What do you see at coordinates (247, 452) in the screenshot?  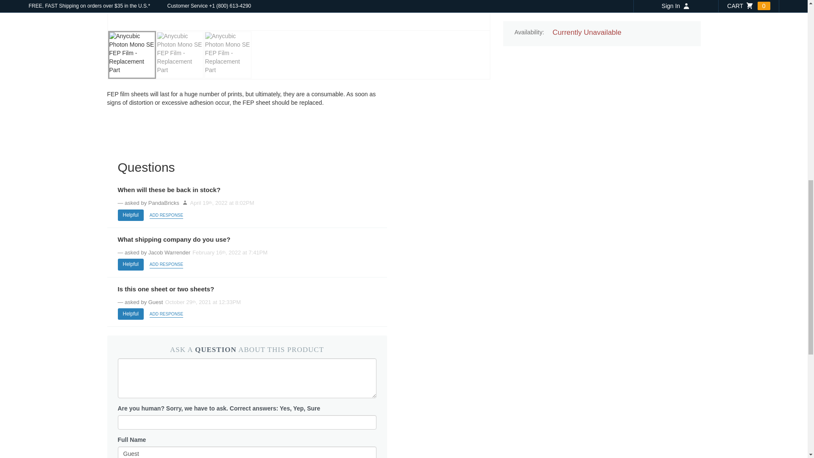 I see `Guest` at bounding box center [247, 452].